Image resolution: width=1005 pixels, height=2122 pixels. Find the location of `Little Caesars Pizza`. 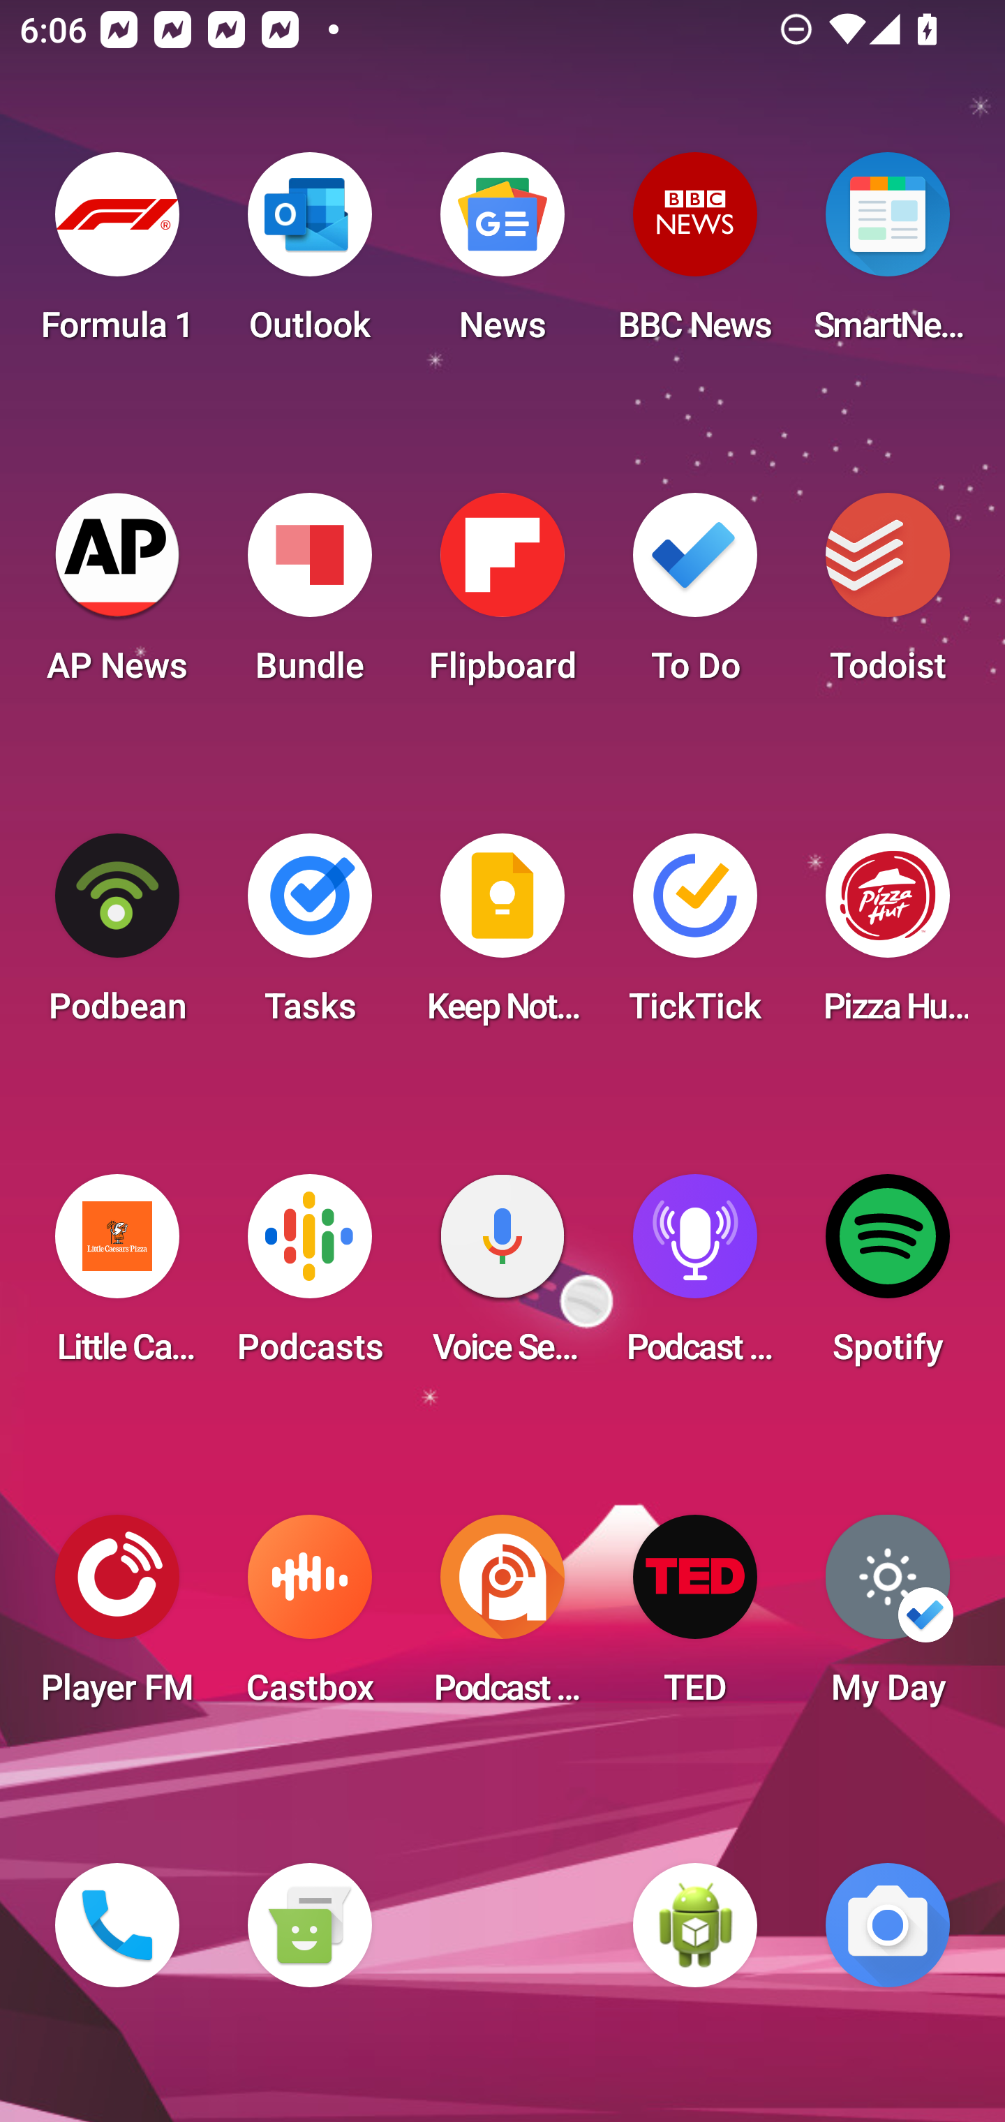

Little Caesars Pizza is located at coordinates (117, 1277).